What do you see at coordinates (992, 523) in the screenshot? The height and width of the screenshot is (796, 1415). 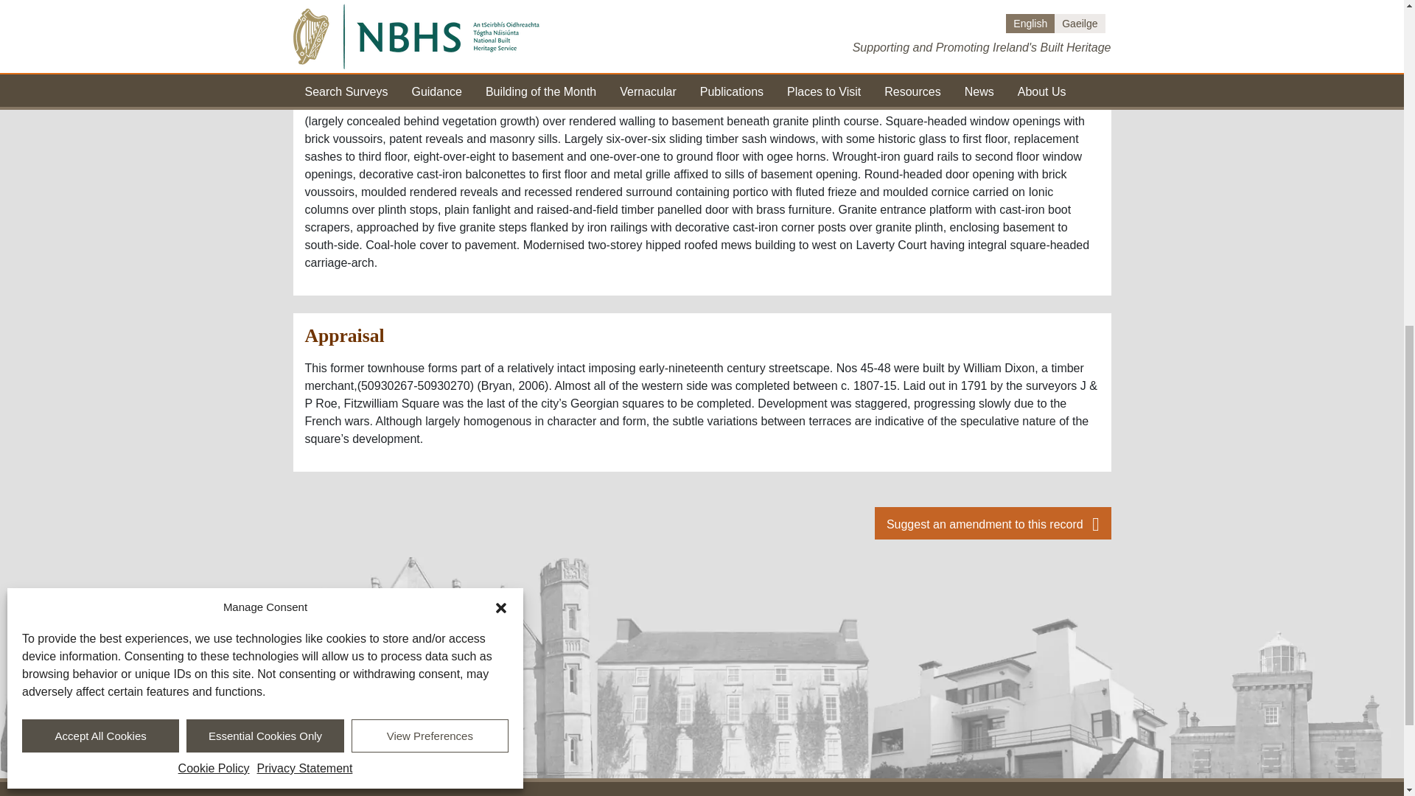 I see `Suggest an amendment to this record` at bounding box center [992, 523].